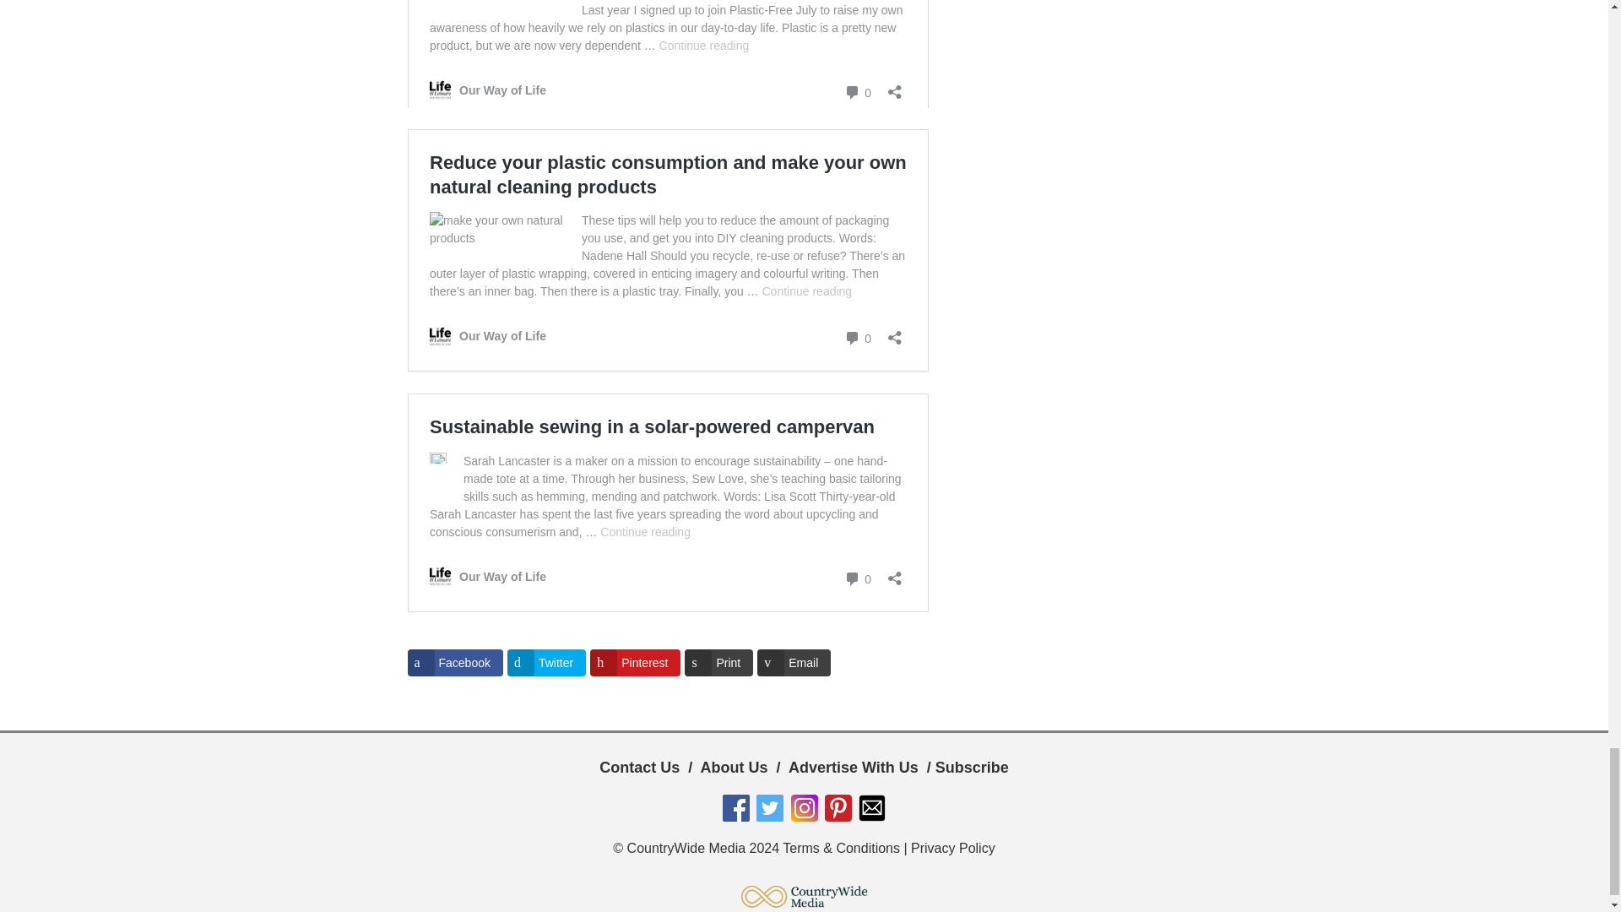 Image resolution: width=1621 pixels, height=912 pixels. Describe the element at coordinates (718, 662) in the screenshot. I see `Share on Print` at that location.